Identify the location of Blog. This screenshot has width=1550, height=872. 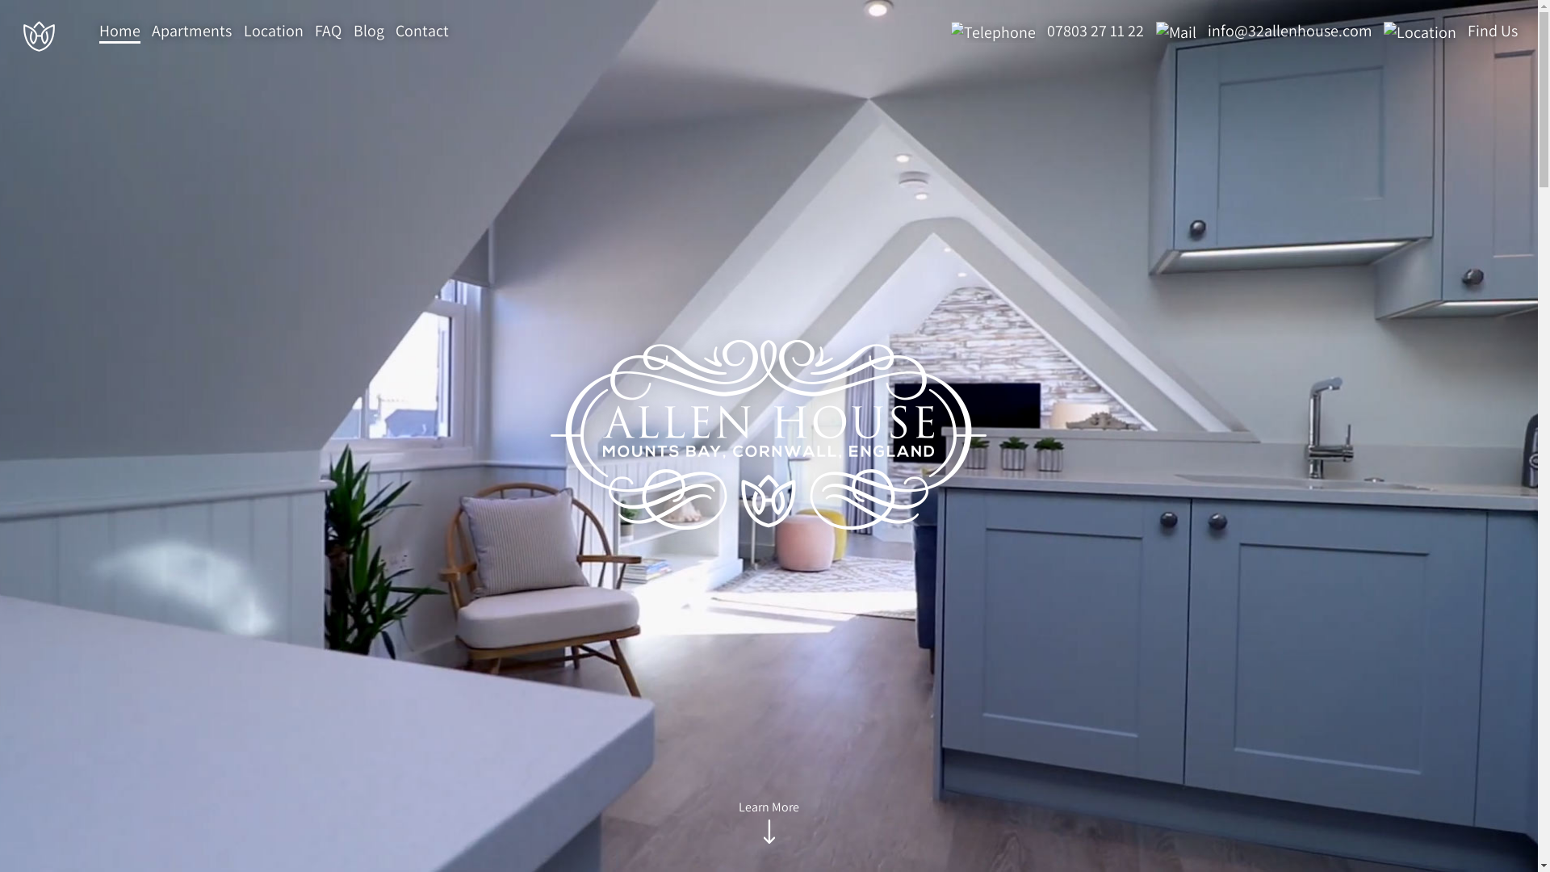
(369, 32).